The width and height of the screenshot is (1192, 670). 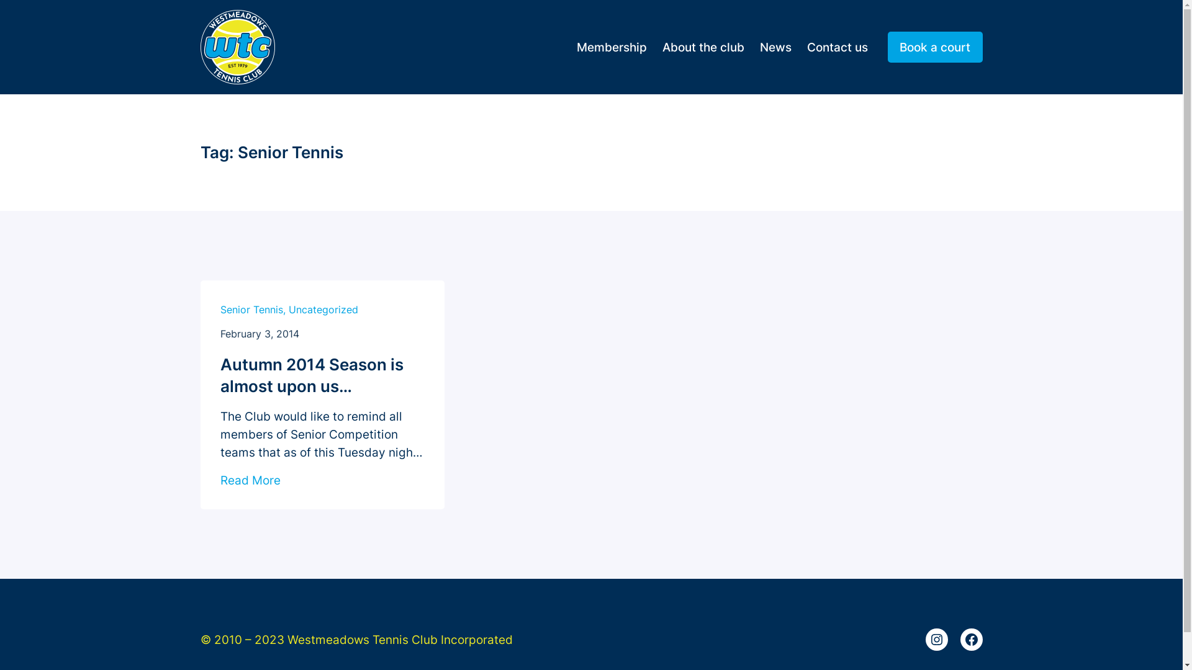 What do you see at coordinates (612, 47) in the screenshot?
I see `Membership` at bounding box center [612, 47].